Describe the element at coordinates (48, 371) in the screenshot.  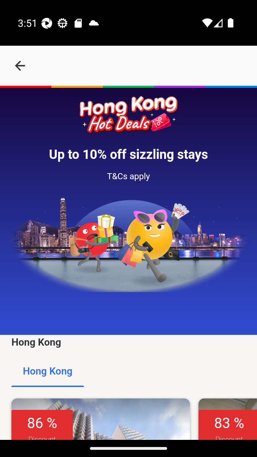
I see `Hong Kong` at that location.